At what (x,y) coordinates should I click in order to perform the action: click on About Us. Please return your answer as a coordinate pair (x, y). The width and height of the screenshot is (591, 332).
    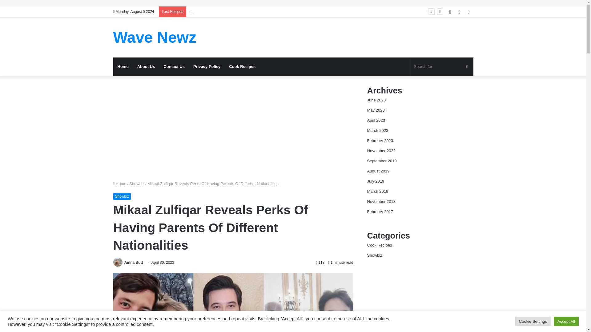
    Looking at the image, I should click on (146, 66).